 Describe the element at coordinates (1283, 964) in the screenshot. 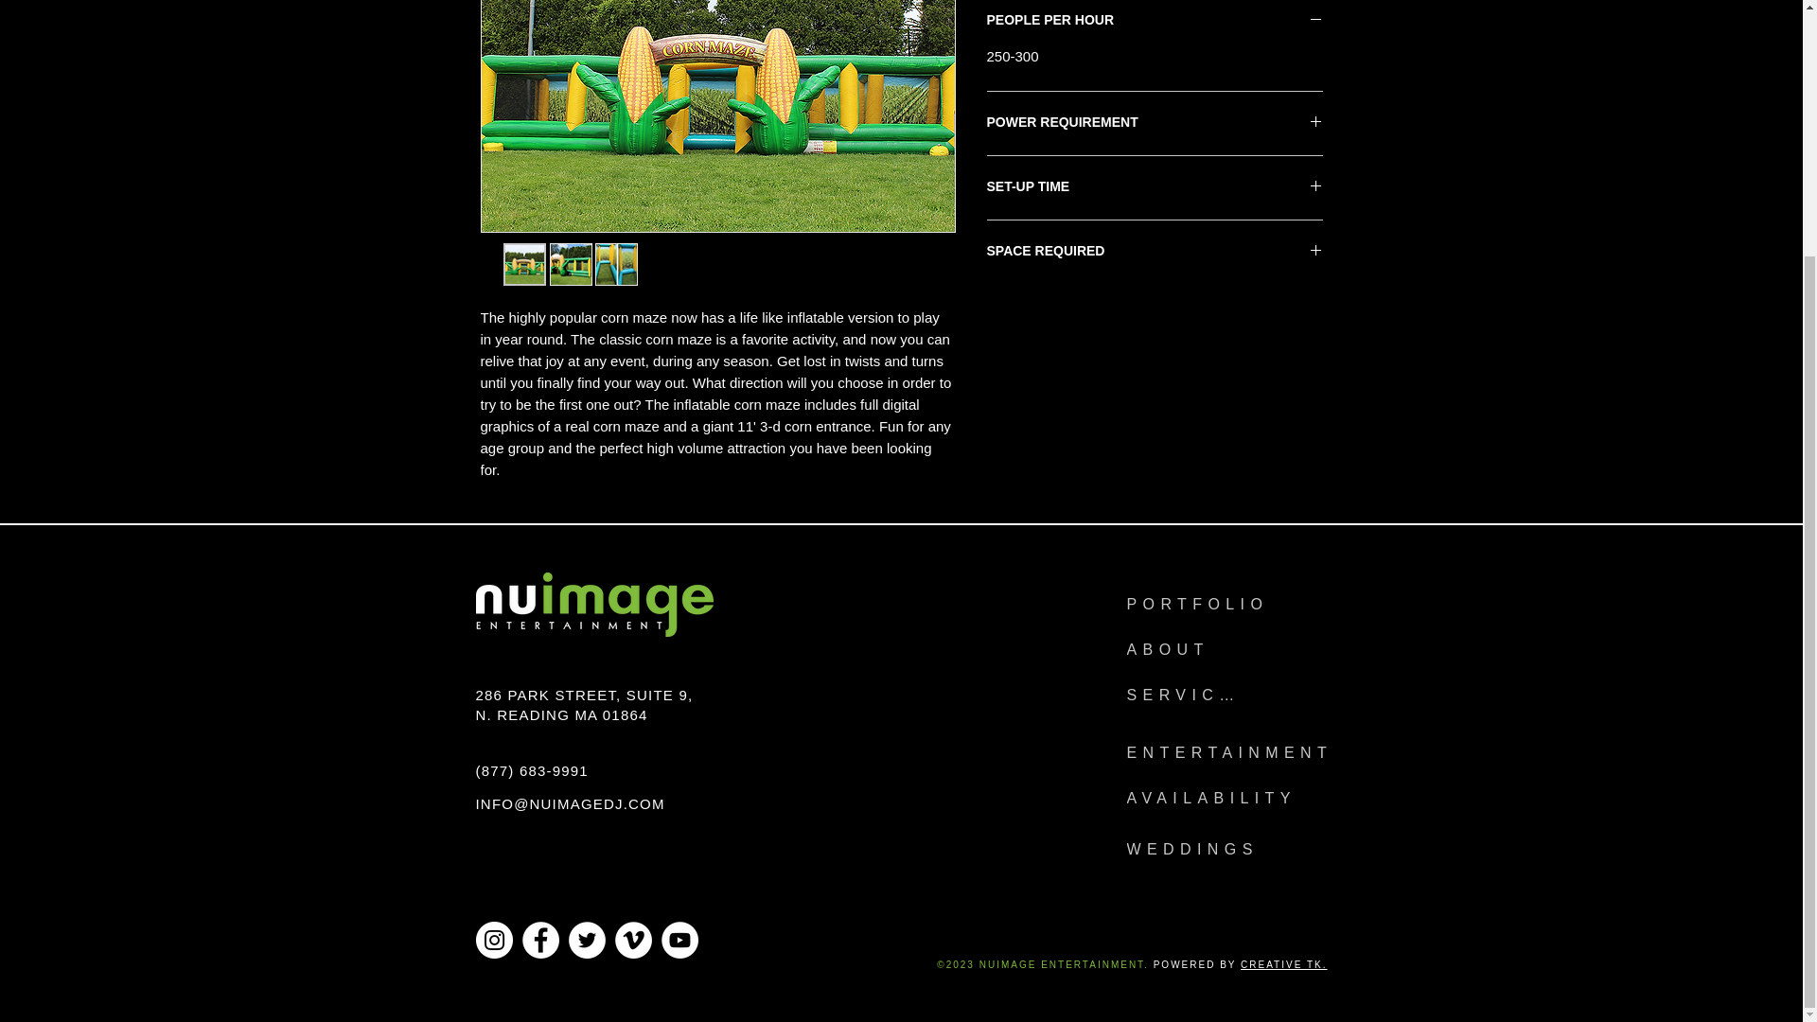

I see `CREATIVE TK.` at that location.